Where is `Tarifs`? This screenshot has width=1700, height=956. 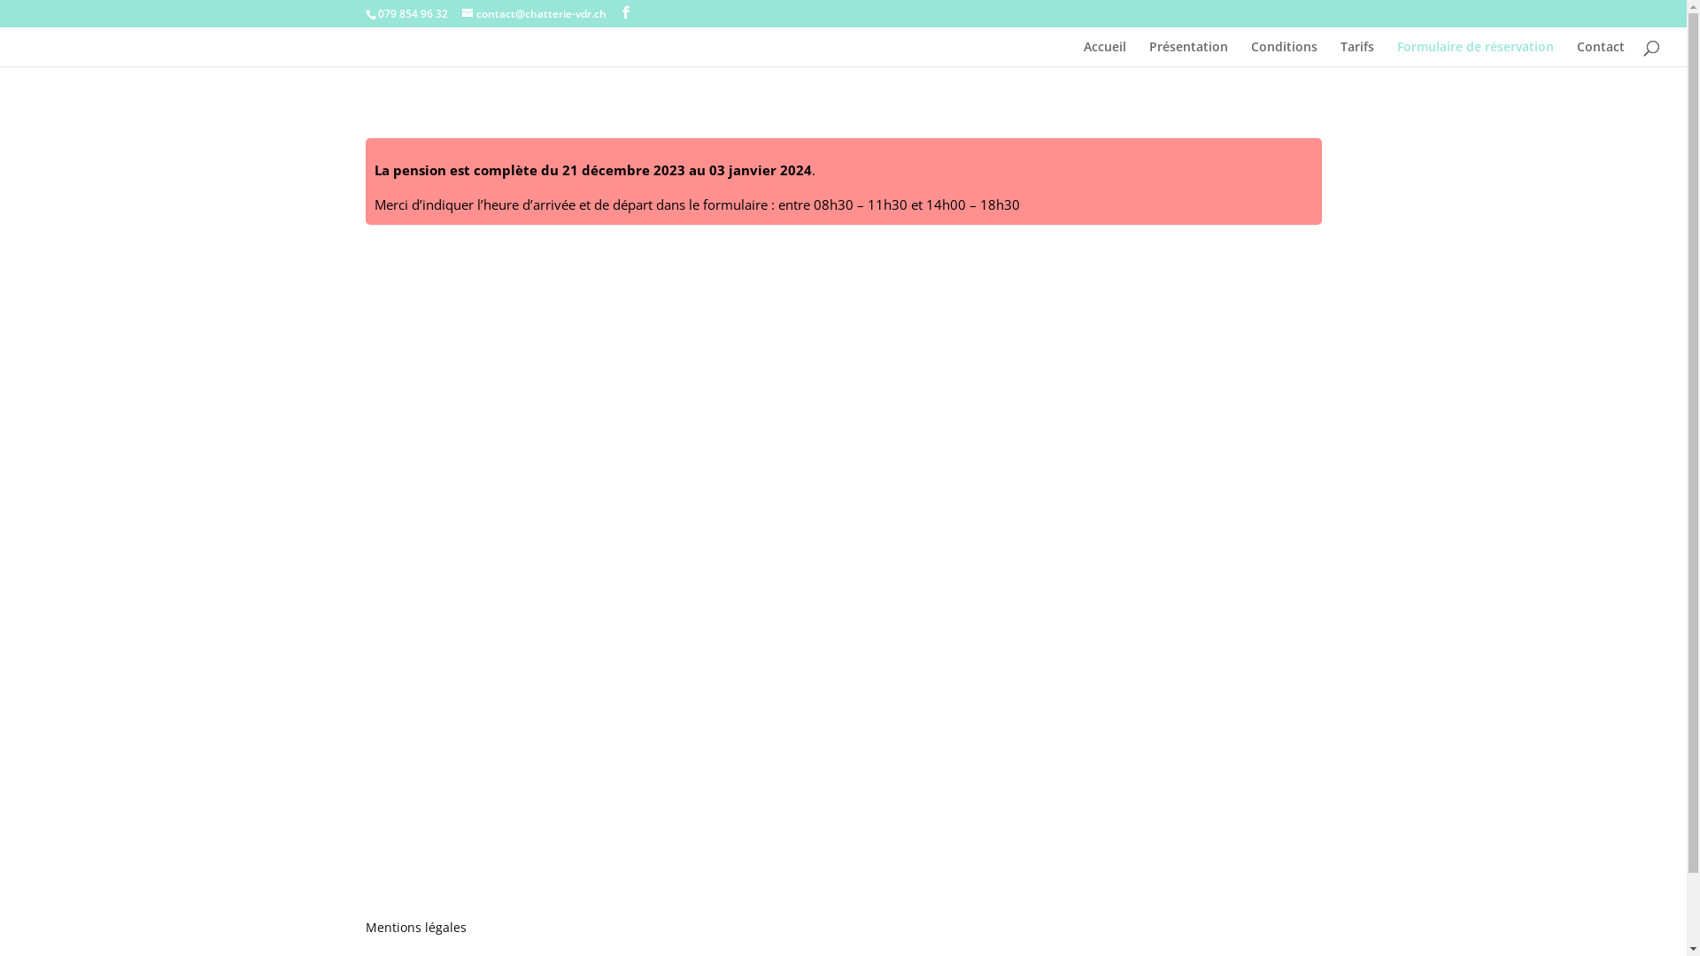
Tarifs is located at coordinates (1357, 53).